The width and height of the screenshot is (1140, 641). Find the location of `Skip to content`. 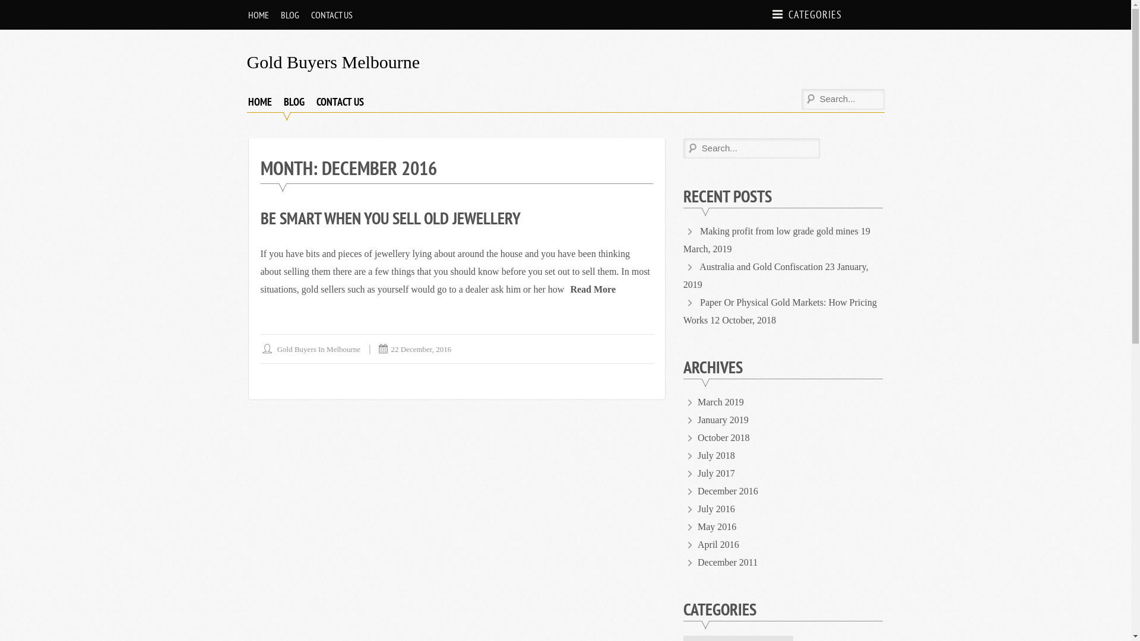

Skip to content is located at coordinates (0, 0).